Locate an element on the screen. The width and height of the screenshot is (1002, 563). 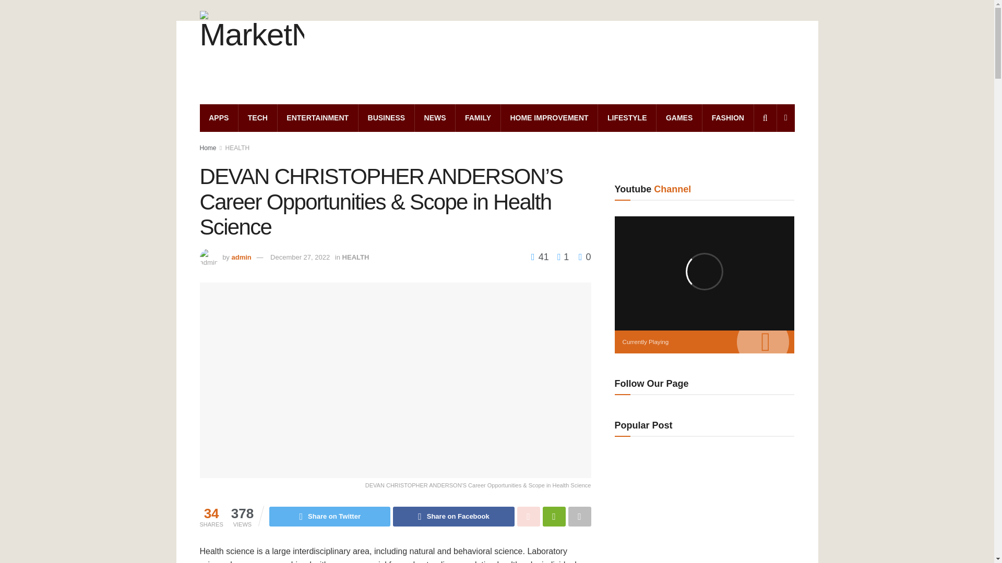
LIFESTYLE is located at coordinates (627, 118).